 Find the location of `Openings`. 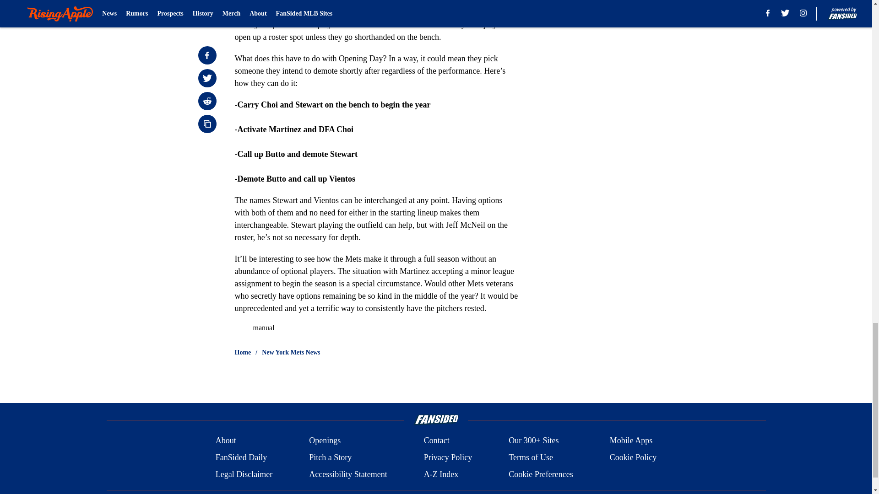

Openings is located at coordinates (325, 441).